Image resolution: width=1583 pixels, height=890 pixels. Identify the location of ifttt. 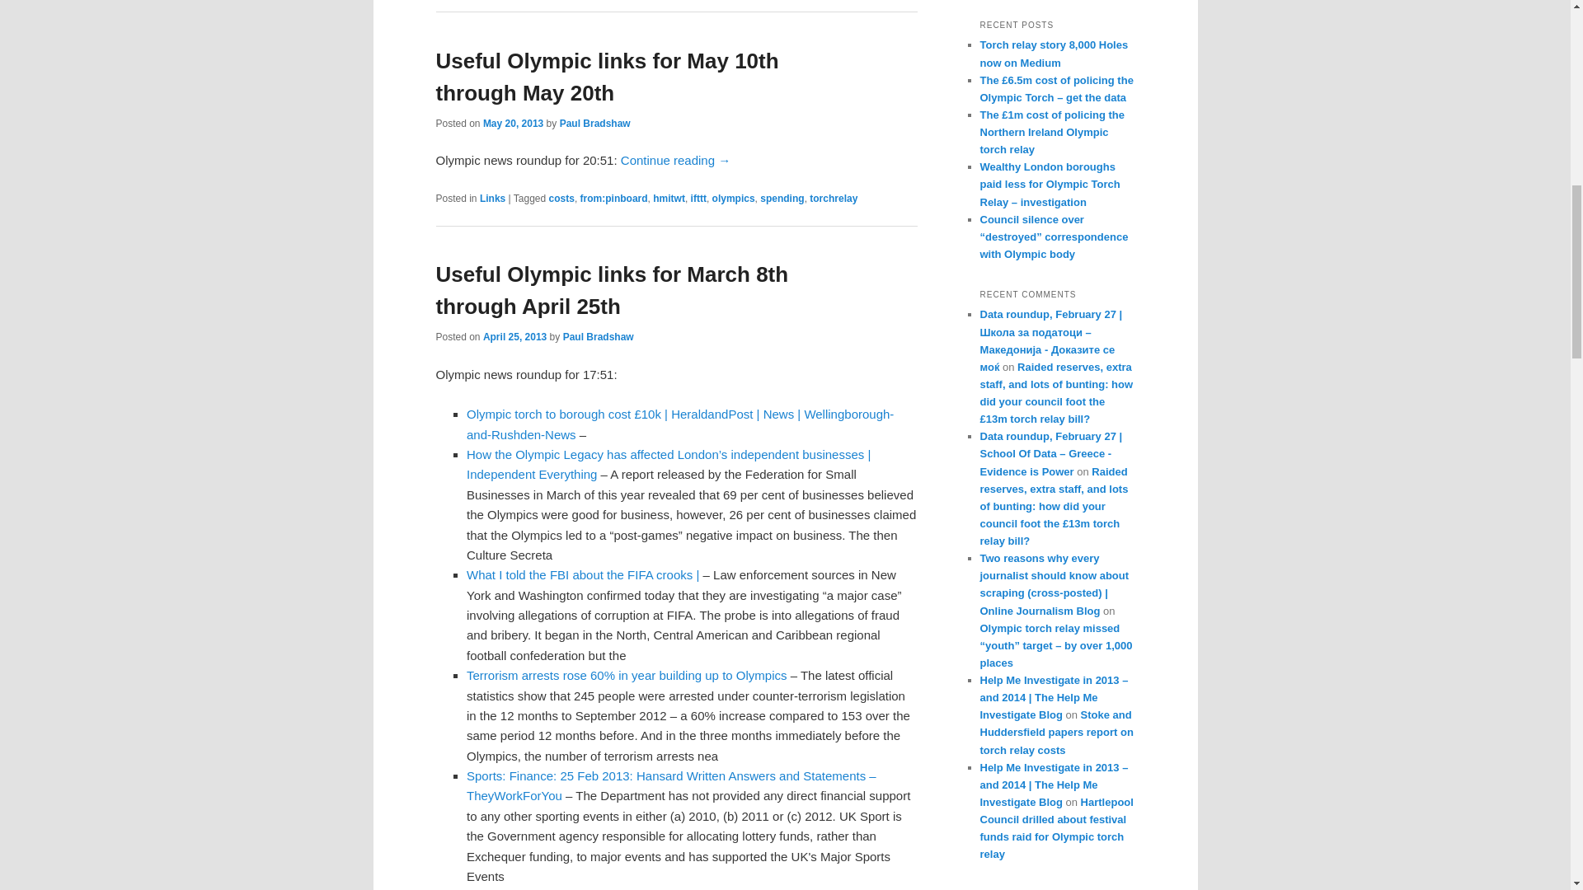
(698, 199).